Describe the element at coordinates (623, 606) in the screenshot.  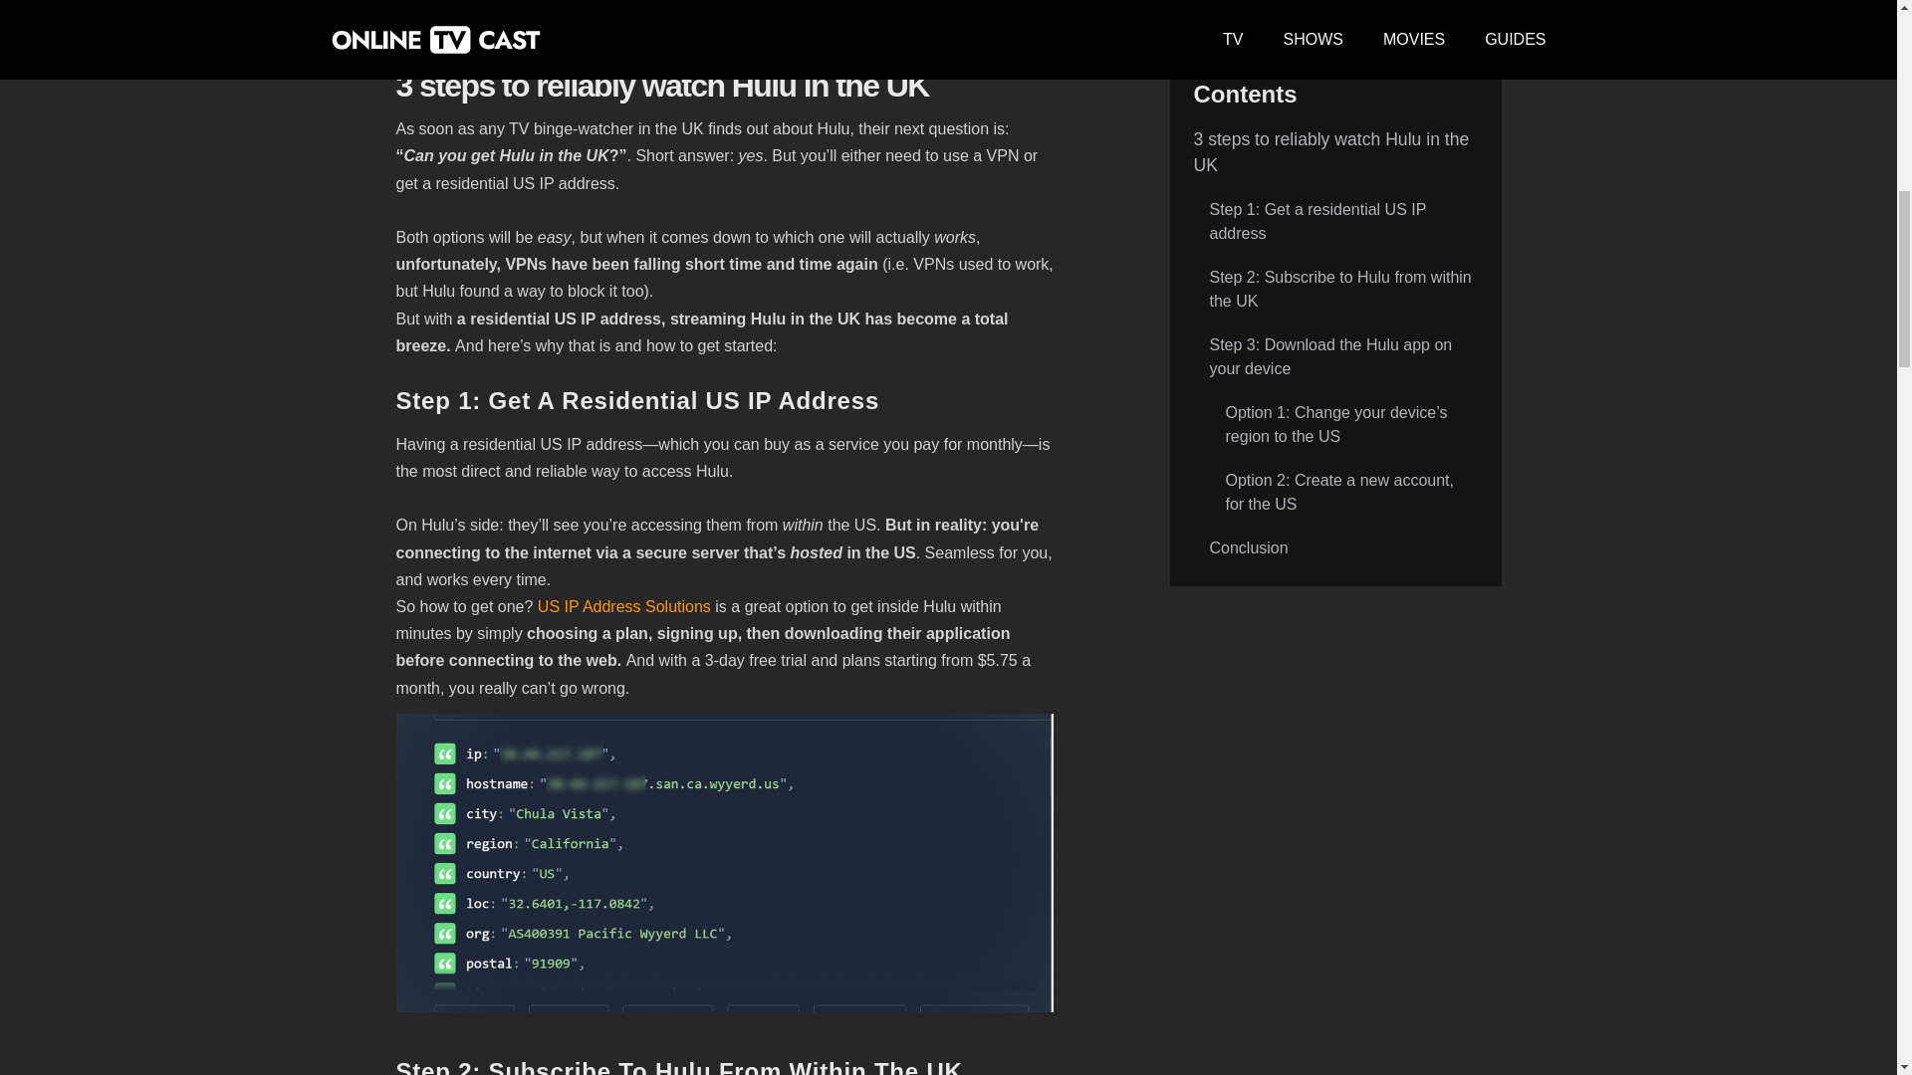
I see `US IP Address Solutions` at that location.